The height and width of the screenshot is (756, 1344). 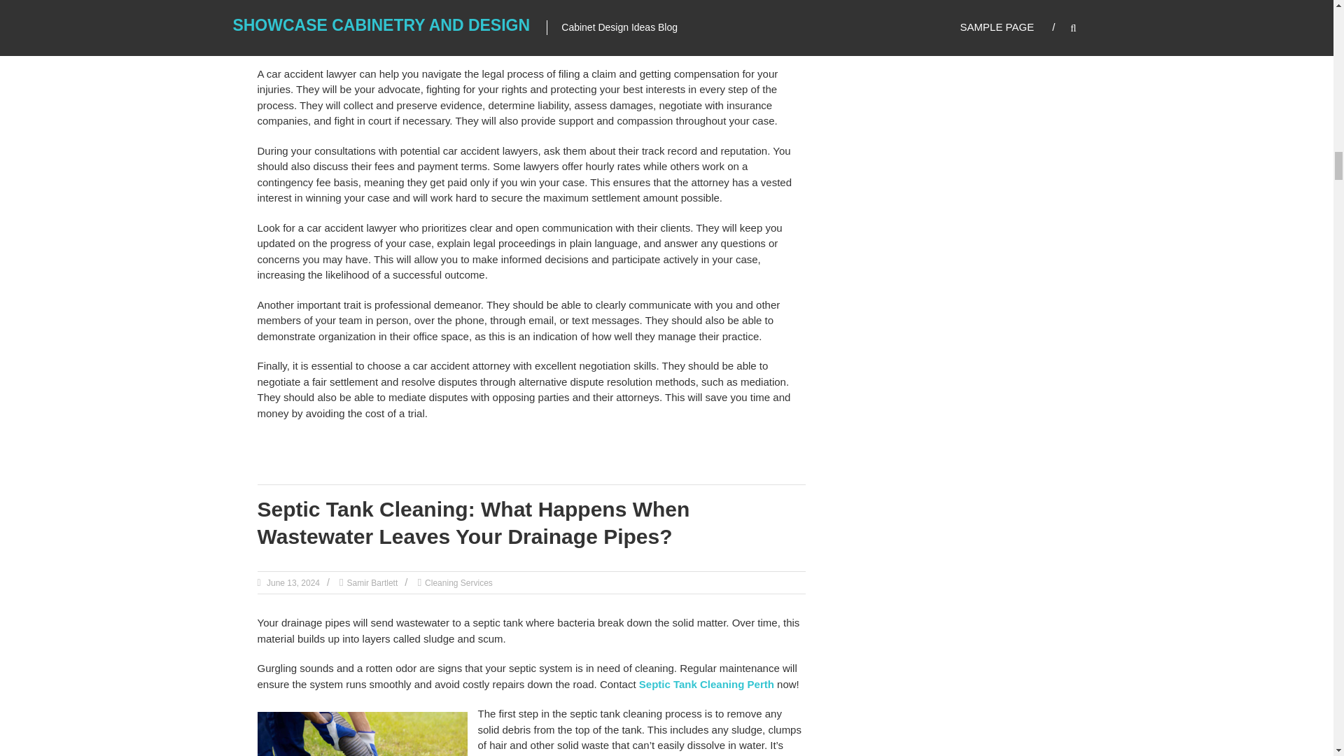 I want to click on Septic Tank Cleaning Perth, so click(x=706, y=684).